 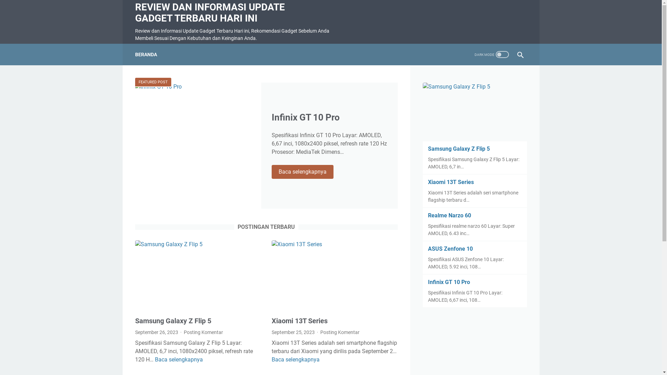 I want to click on Baca selengkapnya, so click(x=296, y=360).